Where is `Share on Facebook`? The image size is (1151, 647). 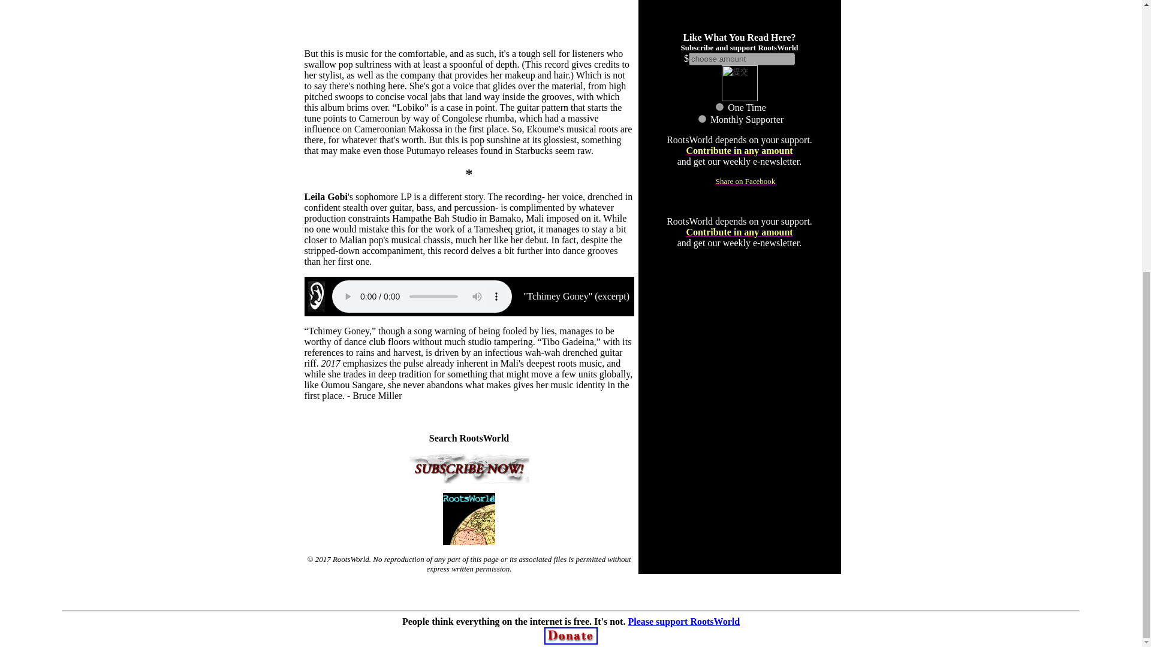 Share on Facebook is located at coordinates (740, 180).